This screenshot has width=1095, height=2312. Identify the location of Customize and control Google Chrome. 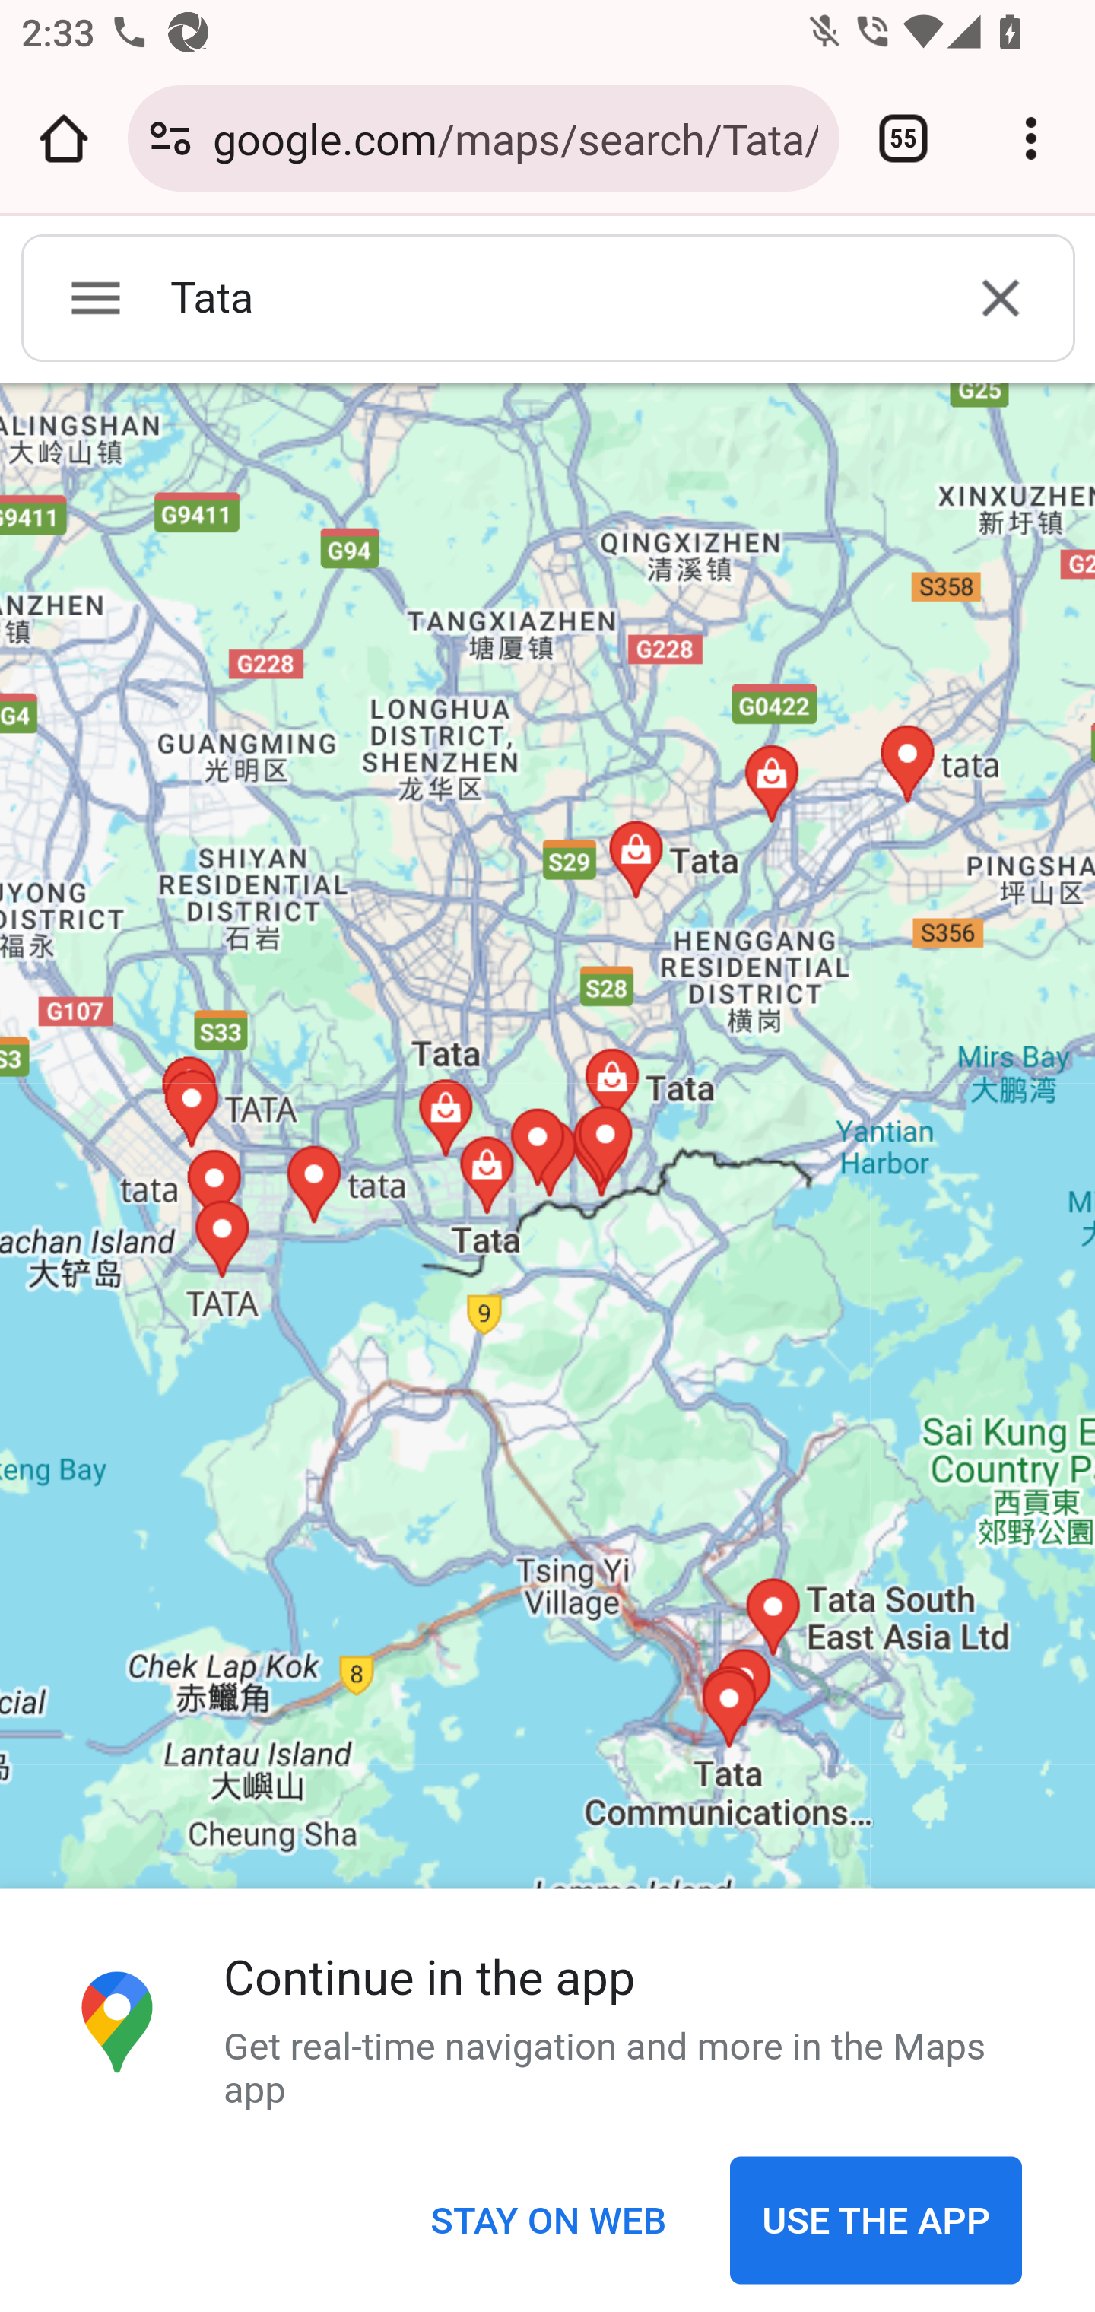
(1031, 138).